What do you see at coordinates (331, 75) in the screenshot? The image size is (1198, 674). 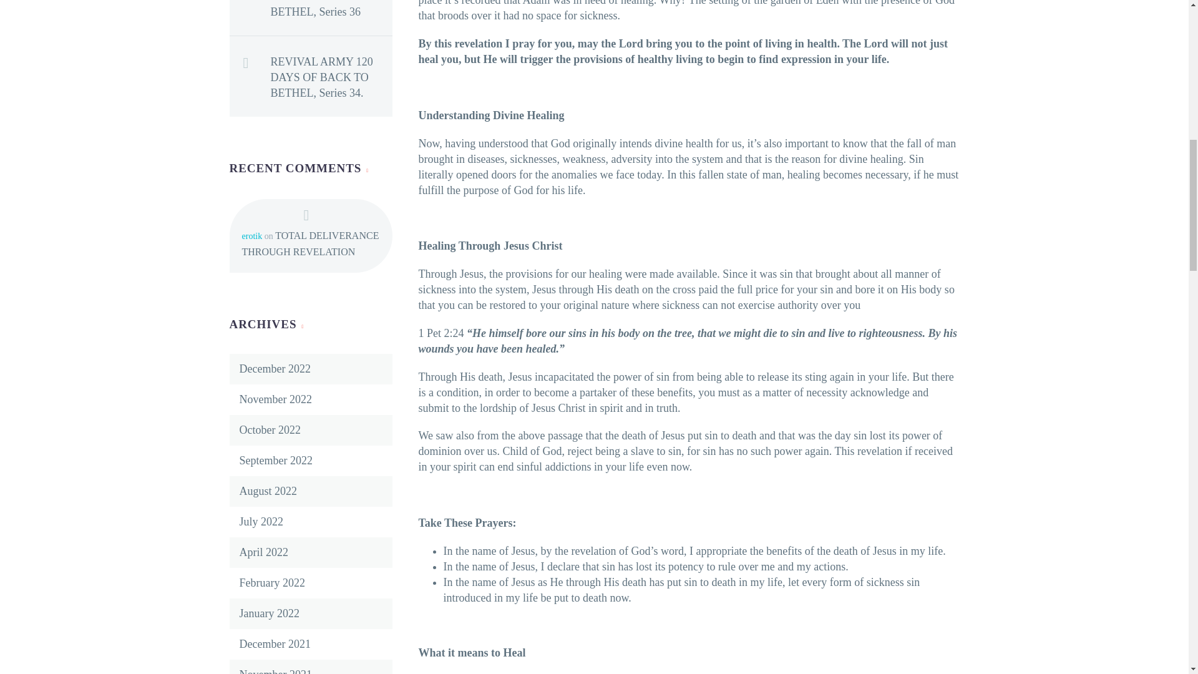 I see `REVIVAL ARMY 120 DAYS OF BACK TO BETHEL, Series 34.` at bounding box center [331, 75].